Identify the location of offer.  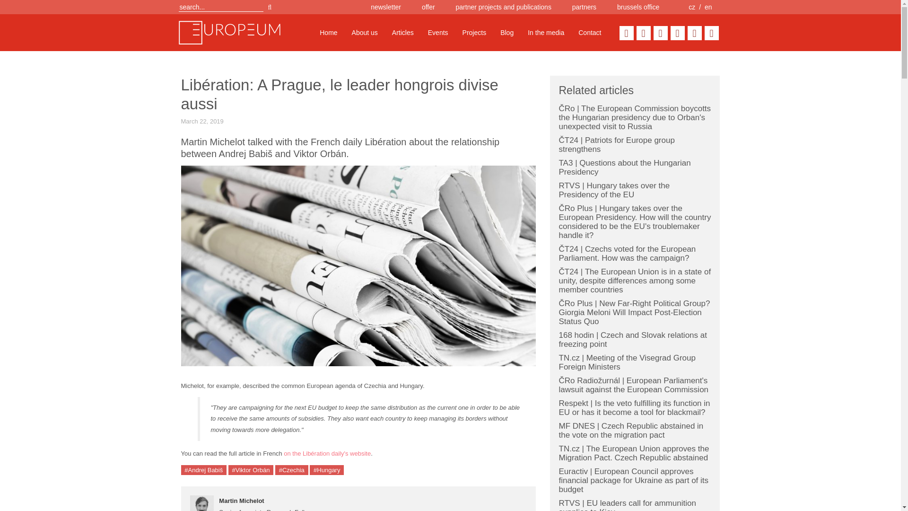
(428, 7).